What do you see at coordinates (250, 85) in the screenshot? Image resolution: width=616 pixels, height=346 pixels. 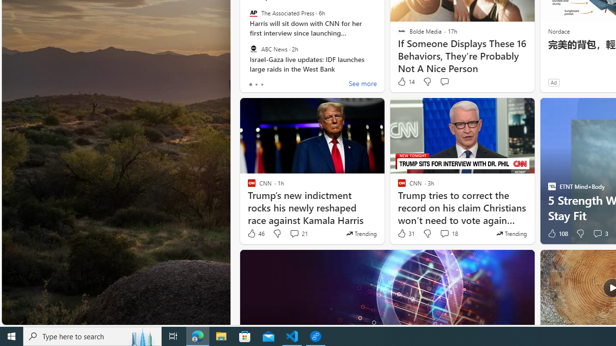 I see `tab-0` at bounding box center [250, 85].